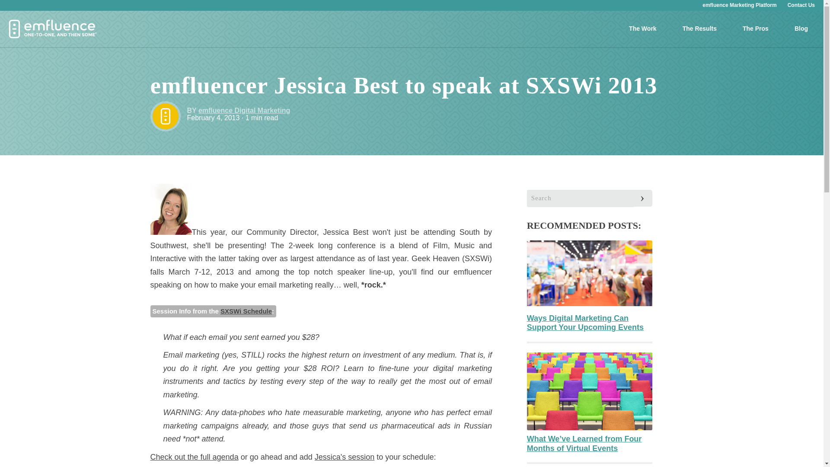  I want to click on Jessica's email marketing session at SXSWi 2013, so click(246, 310).